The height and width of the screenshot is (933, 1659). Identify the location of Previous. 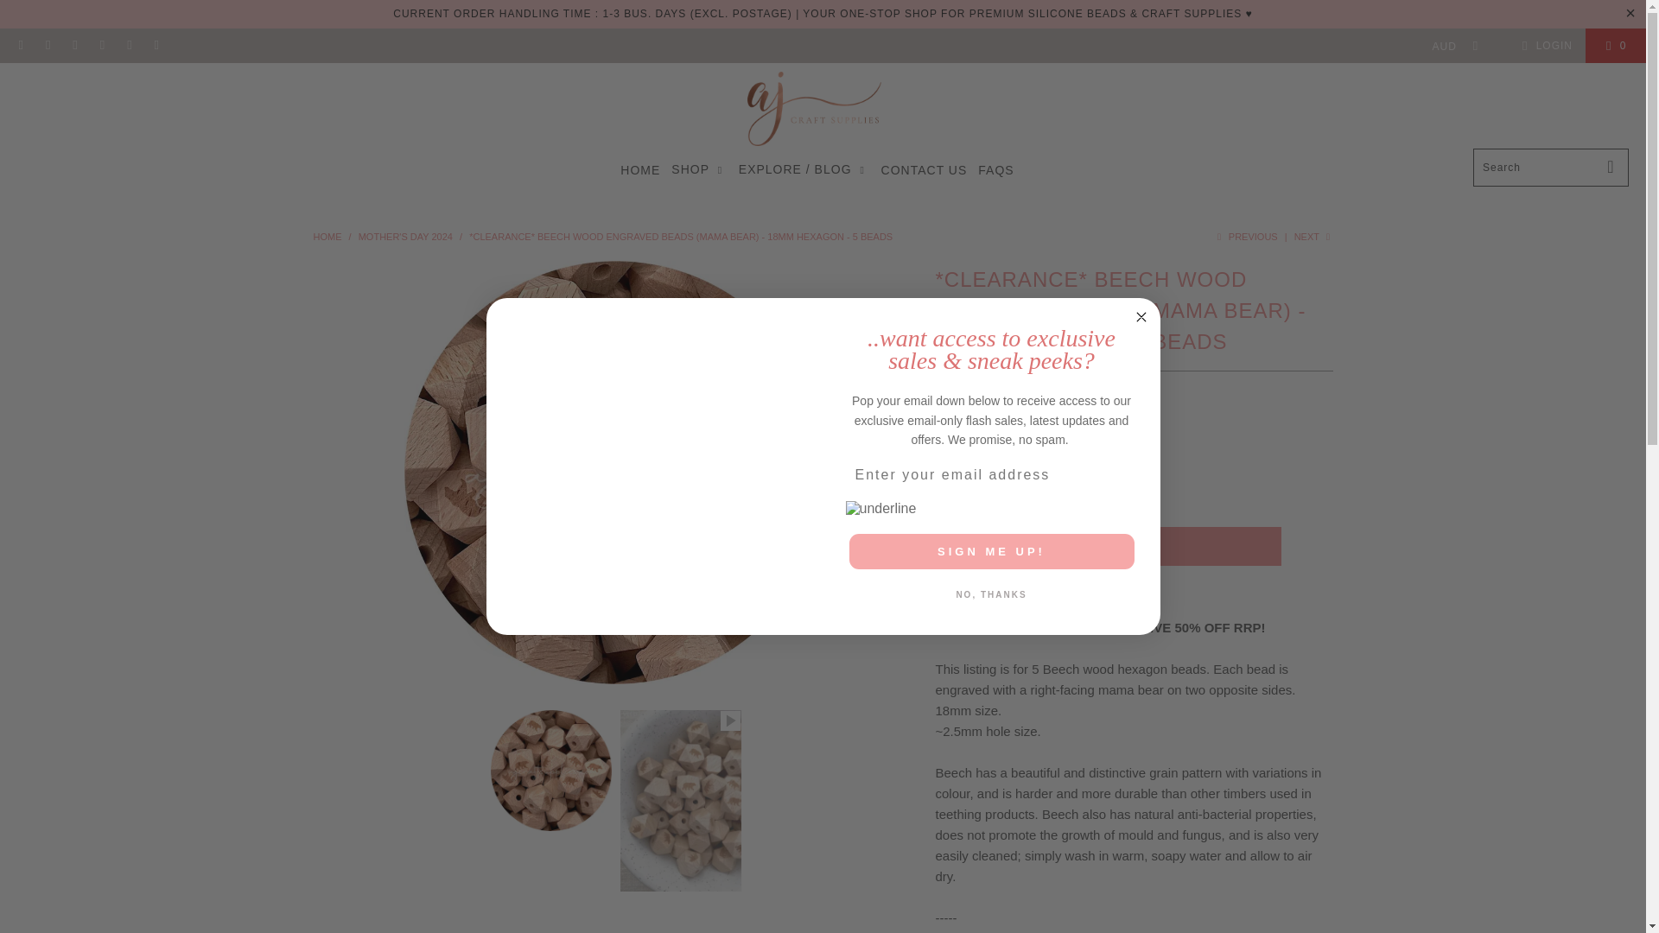
(1244, 236).